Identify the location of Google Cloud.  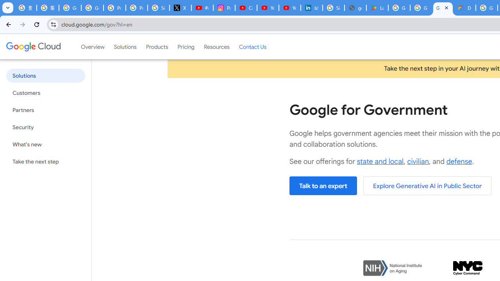
(33, 46).